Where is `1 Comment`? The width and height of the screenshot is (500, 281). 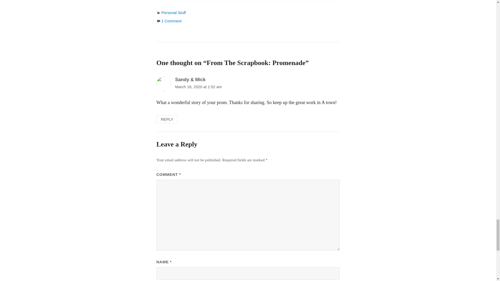
1 Comment is located at coordinates (172, 21).